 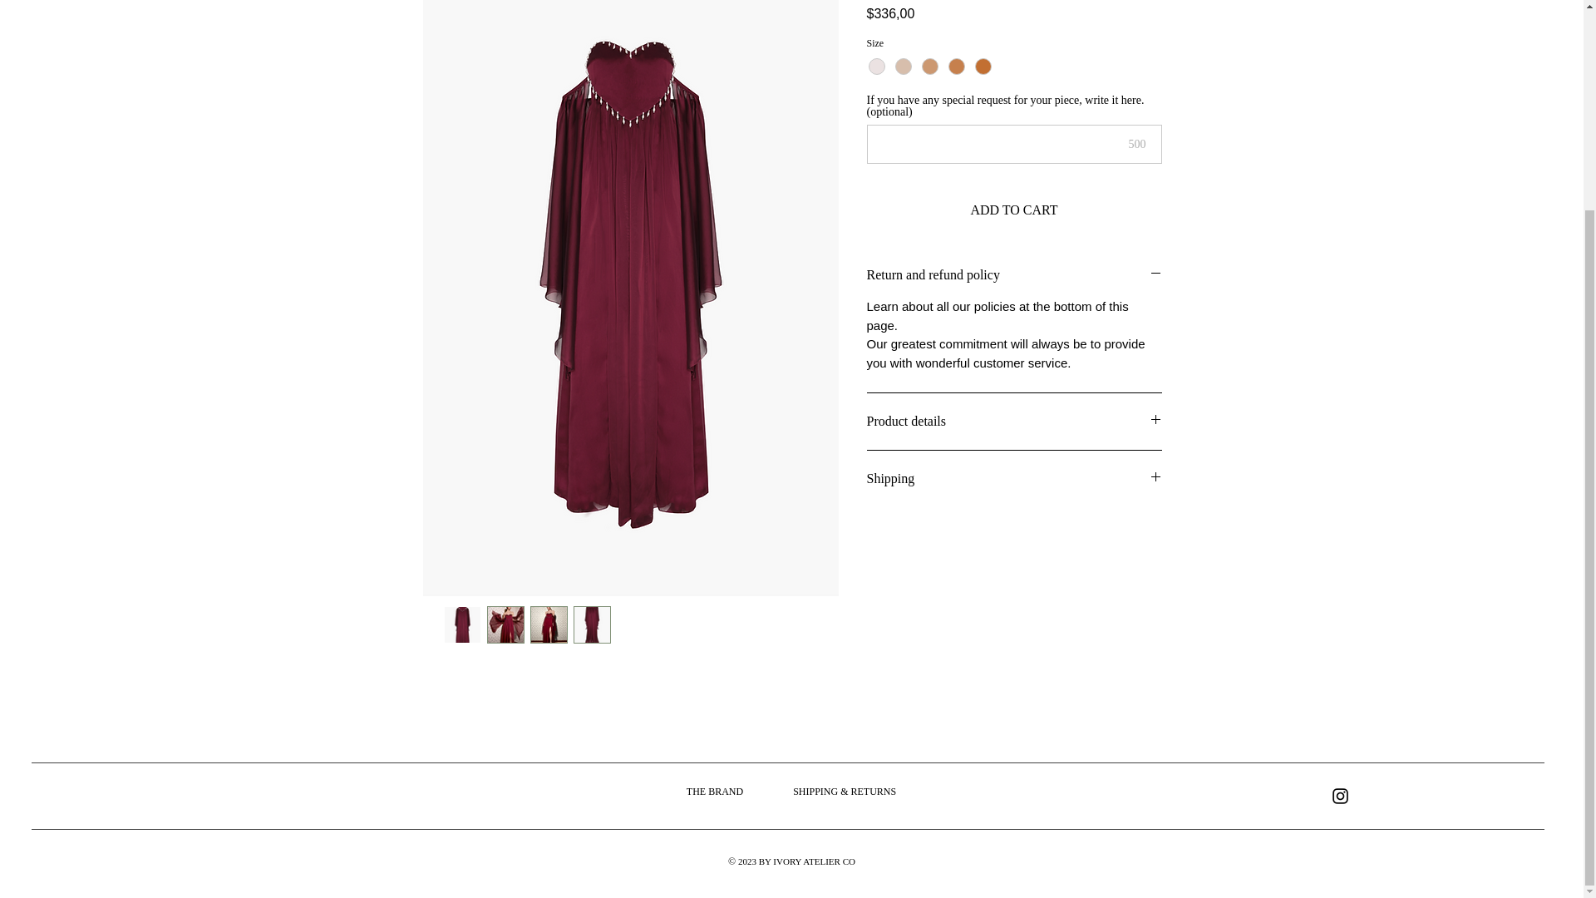 What do you see at coordinates (1014, 274) in the screenshot?
I see `Return and refund policy` at bounding box center [1014, 274].